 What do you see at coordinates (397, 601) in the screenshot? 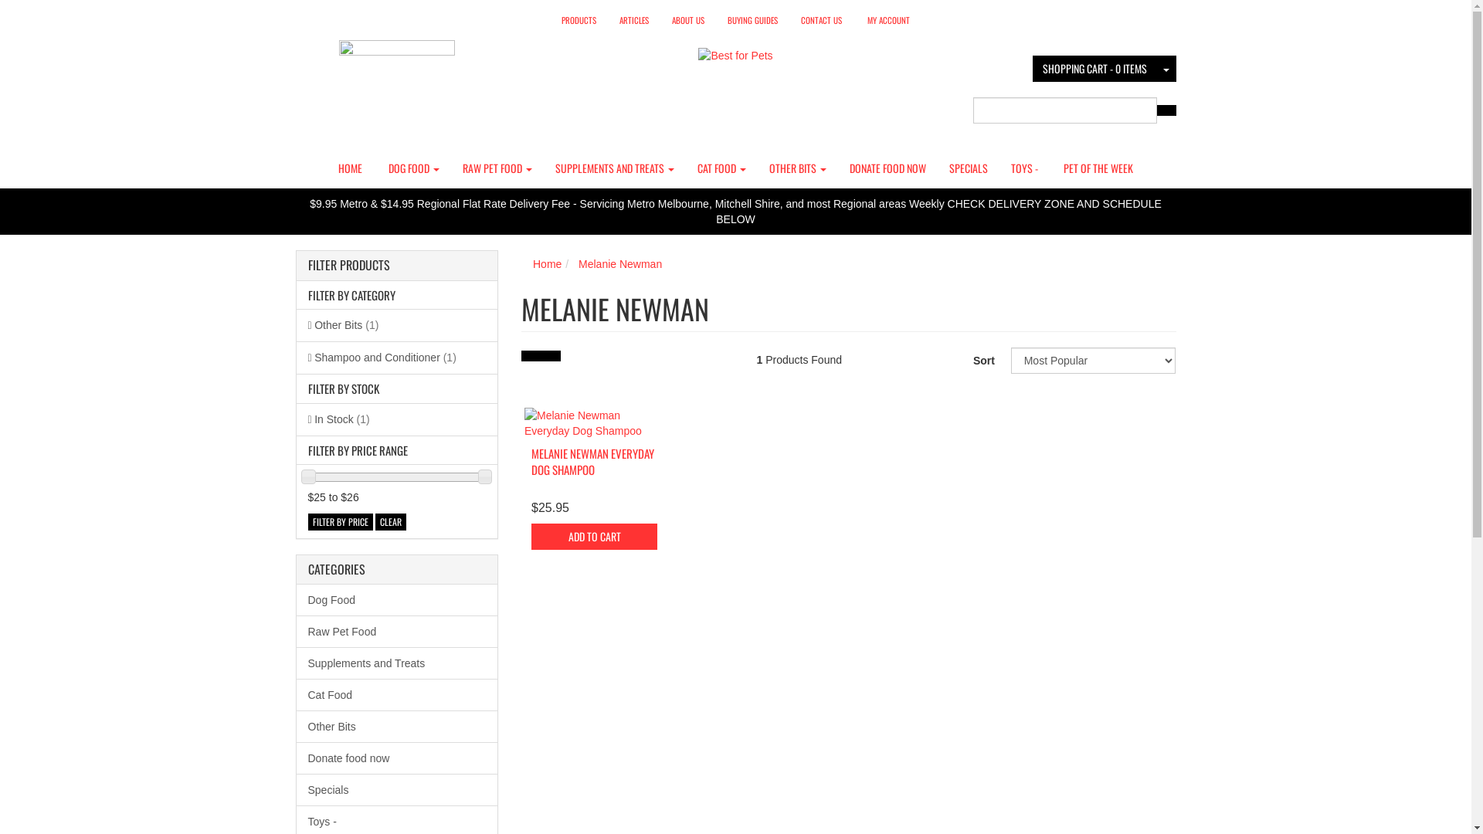
I see `Dog Food` at bounding box center [397, 601].